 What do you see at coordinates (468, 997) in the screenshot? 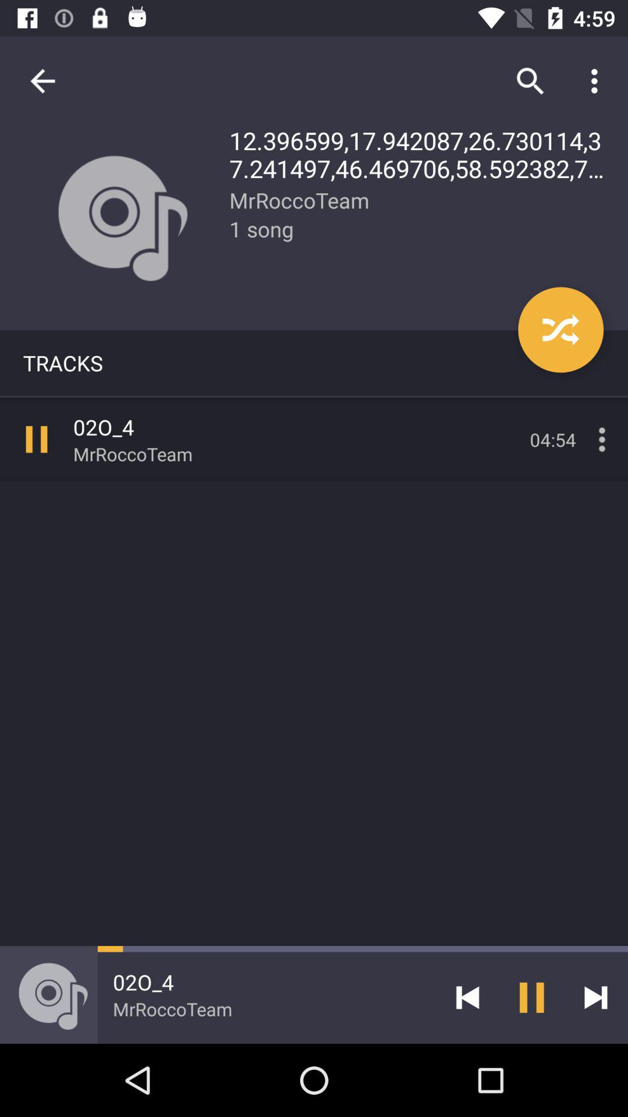
I see `select icon to the right of the 02o_4` at bounding box center [468, 997].